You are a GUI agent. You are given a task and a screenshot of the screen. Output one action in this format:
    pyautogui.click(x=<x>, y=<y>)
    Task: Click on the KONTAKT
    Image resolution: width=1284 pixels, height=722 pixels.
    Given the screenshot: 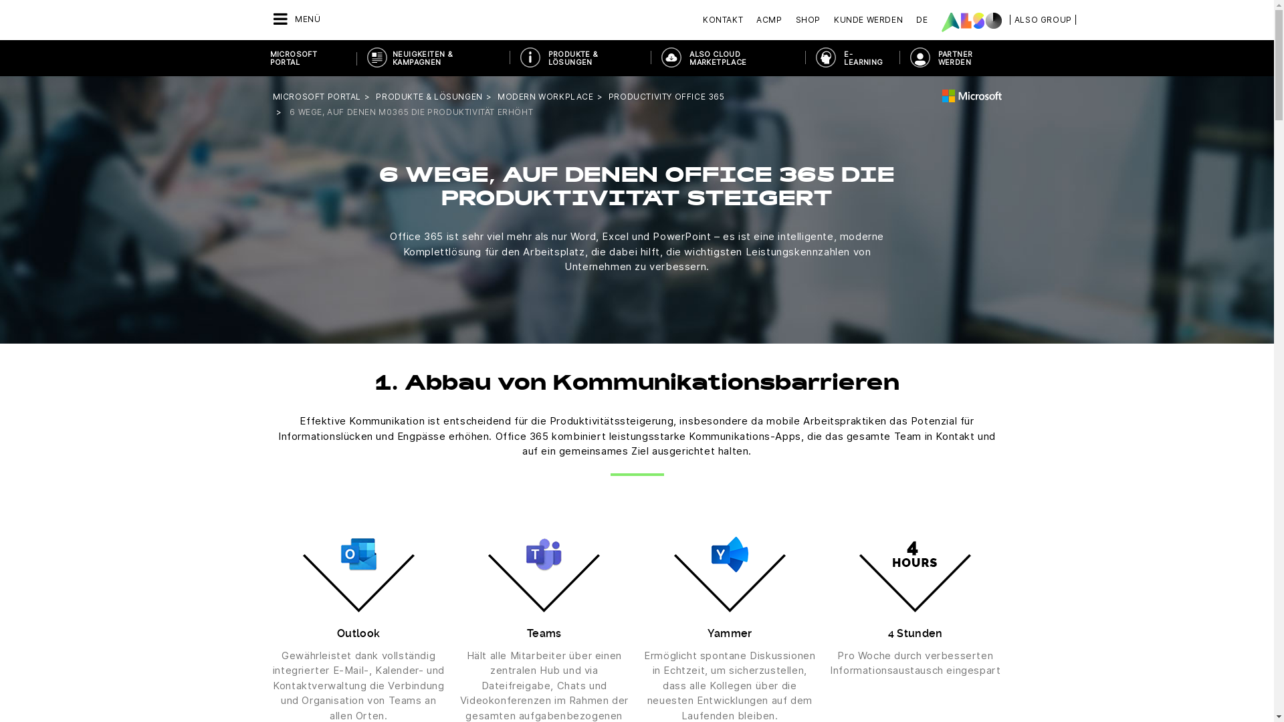 What is the action you would take?
    pyautogui.click(x=726, y=20)
    